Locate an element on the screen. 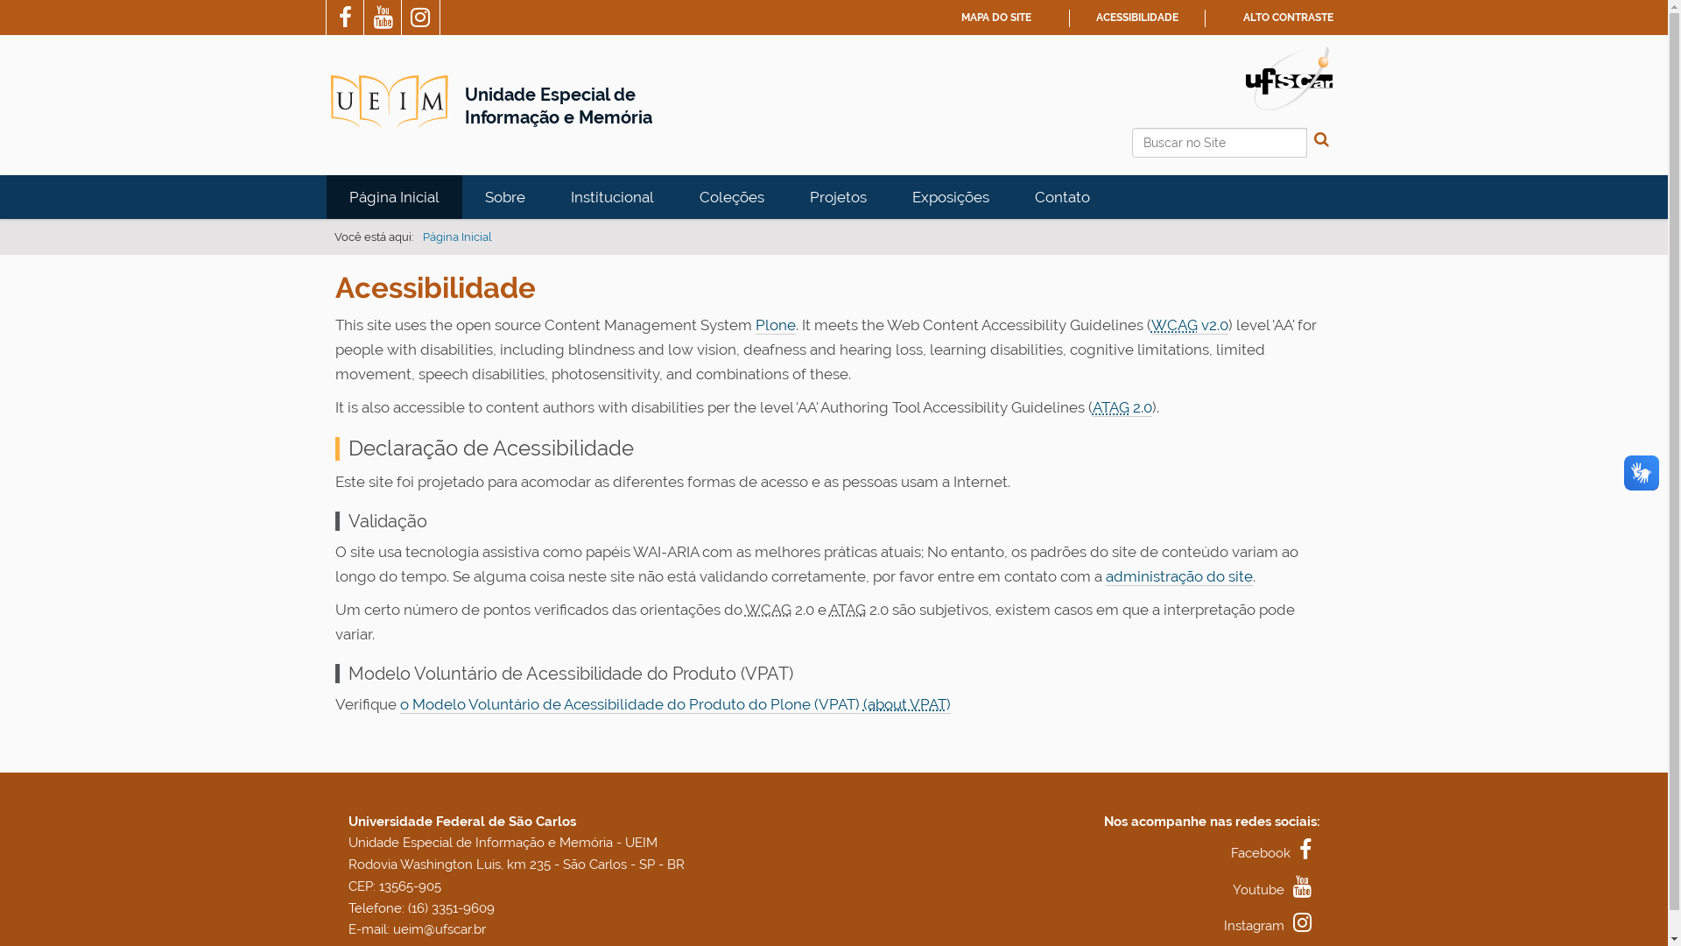  Instagram is located at coordinates (1272, 926).